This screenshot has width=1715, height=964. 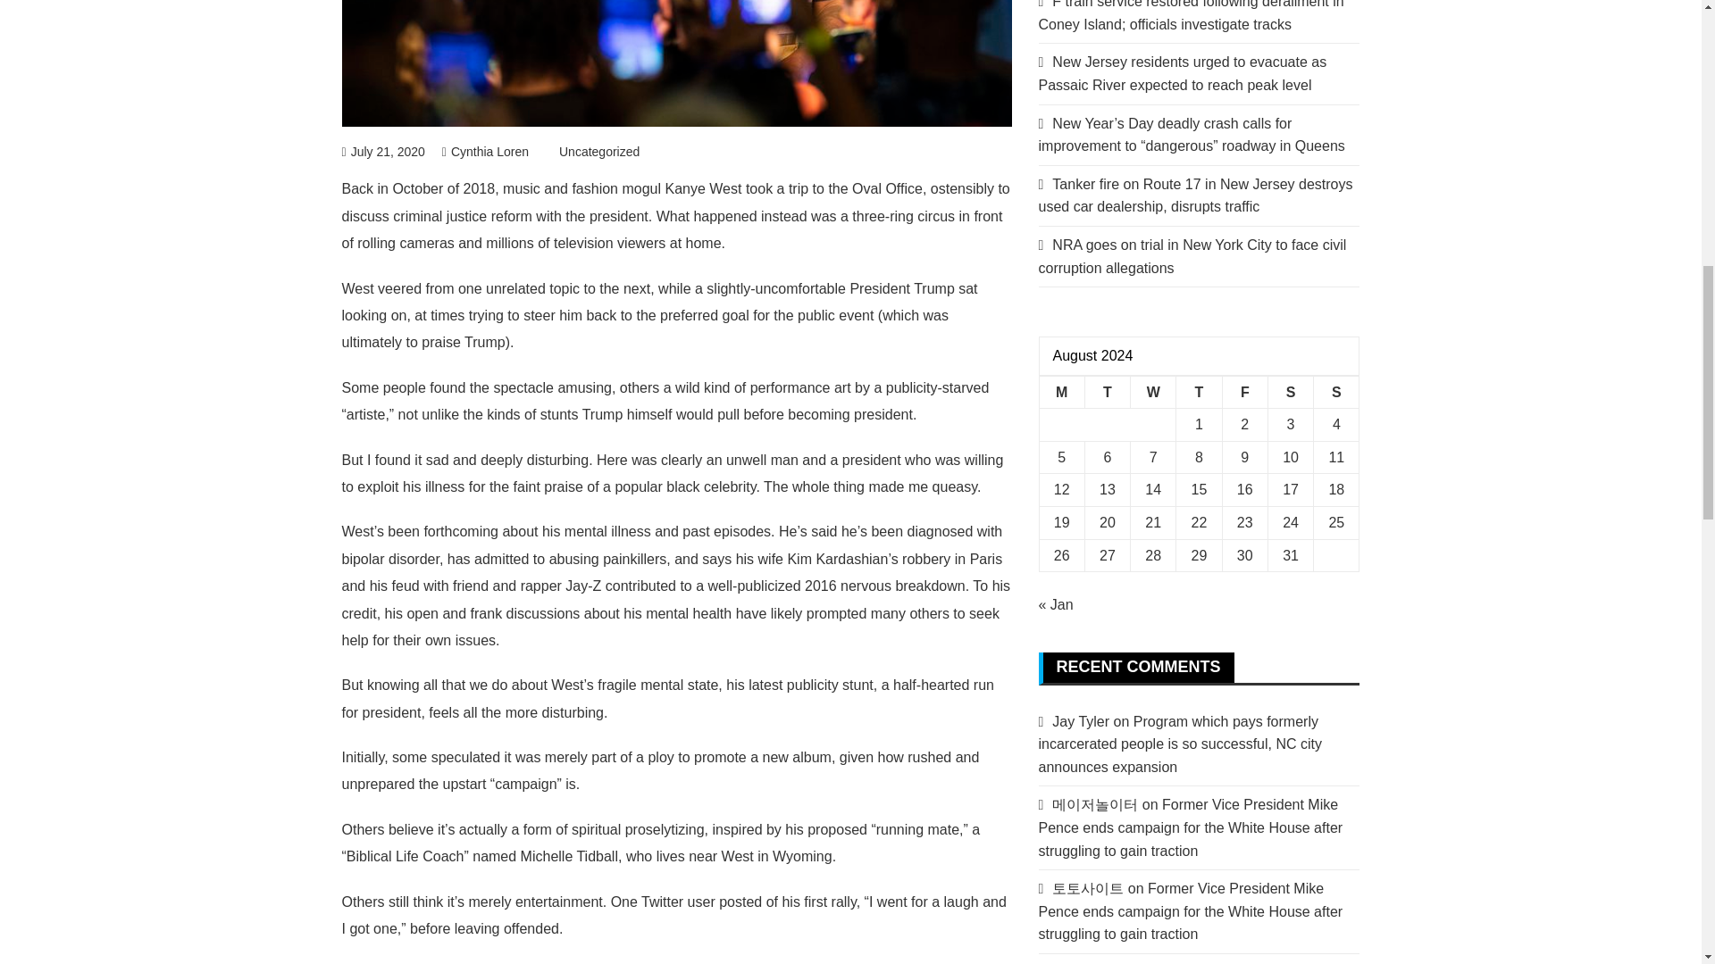 What do you see at coordinates (569, 856) in the screenshot?
I see `Michelle Tidball` at bounding box center [569, 856].